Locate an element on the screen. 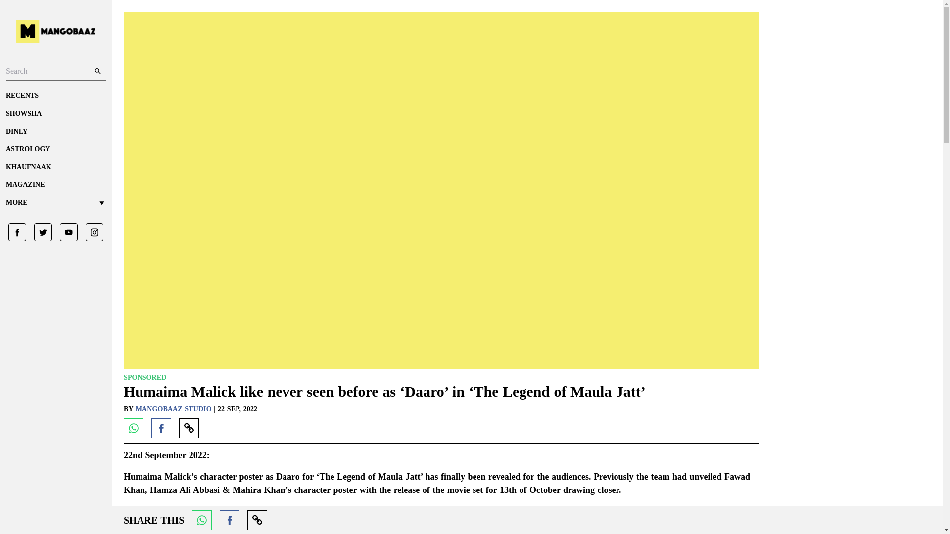  MAGAZINE is located at coordinates (55, 185).